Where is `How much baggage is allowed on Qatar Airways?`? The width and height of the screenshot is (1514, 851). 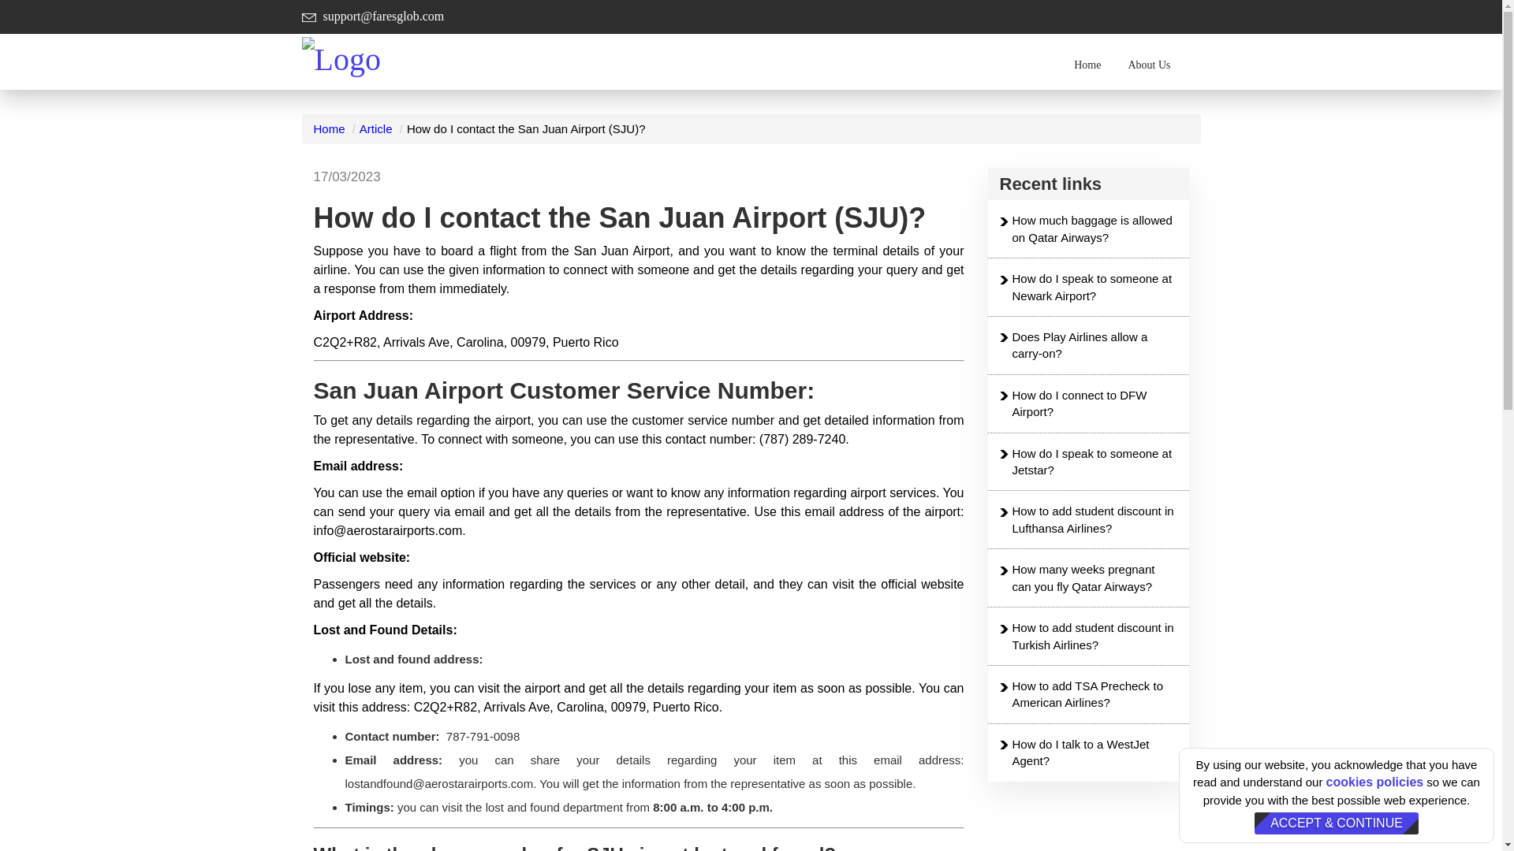
How much baggage is allowed on Qatar Airways? is located at coordinates (1094, 229).